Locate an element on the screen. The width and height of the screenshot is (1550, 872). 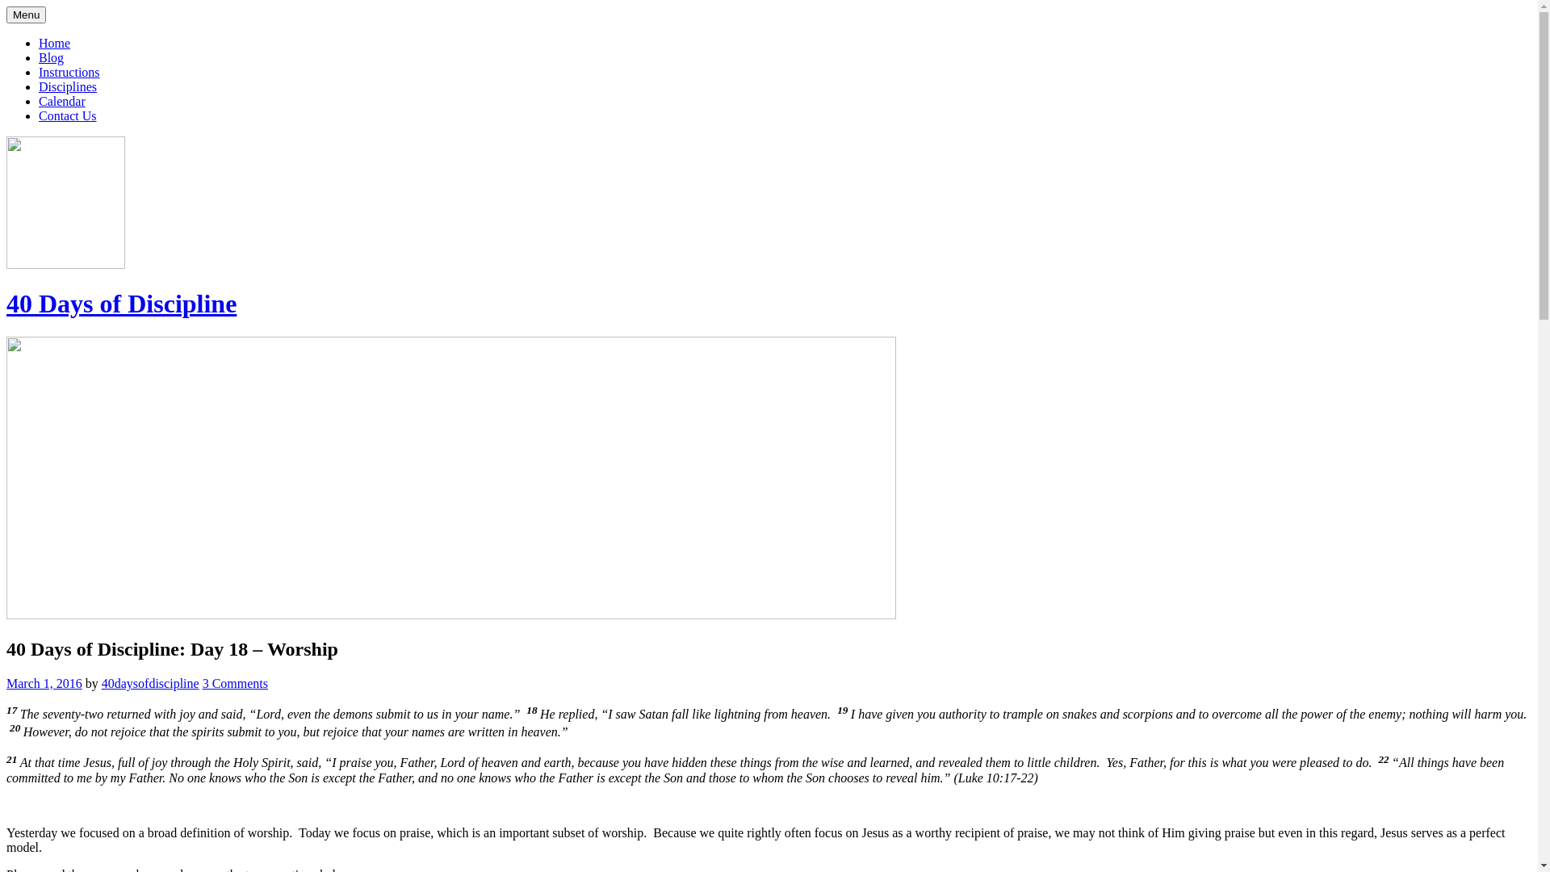
Instructions is located at coordinates (69, 73).